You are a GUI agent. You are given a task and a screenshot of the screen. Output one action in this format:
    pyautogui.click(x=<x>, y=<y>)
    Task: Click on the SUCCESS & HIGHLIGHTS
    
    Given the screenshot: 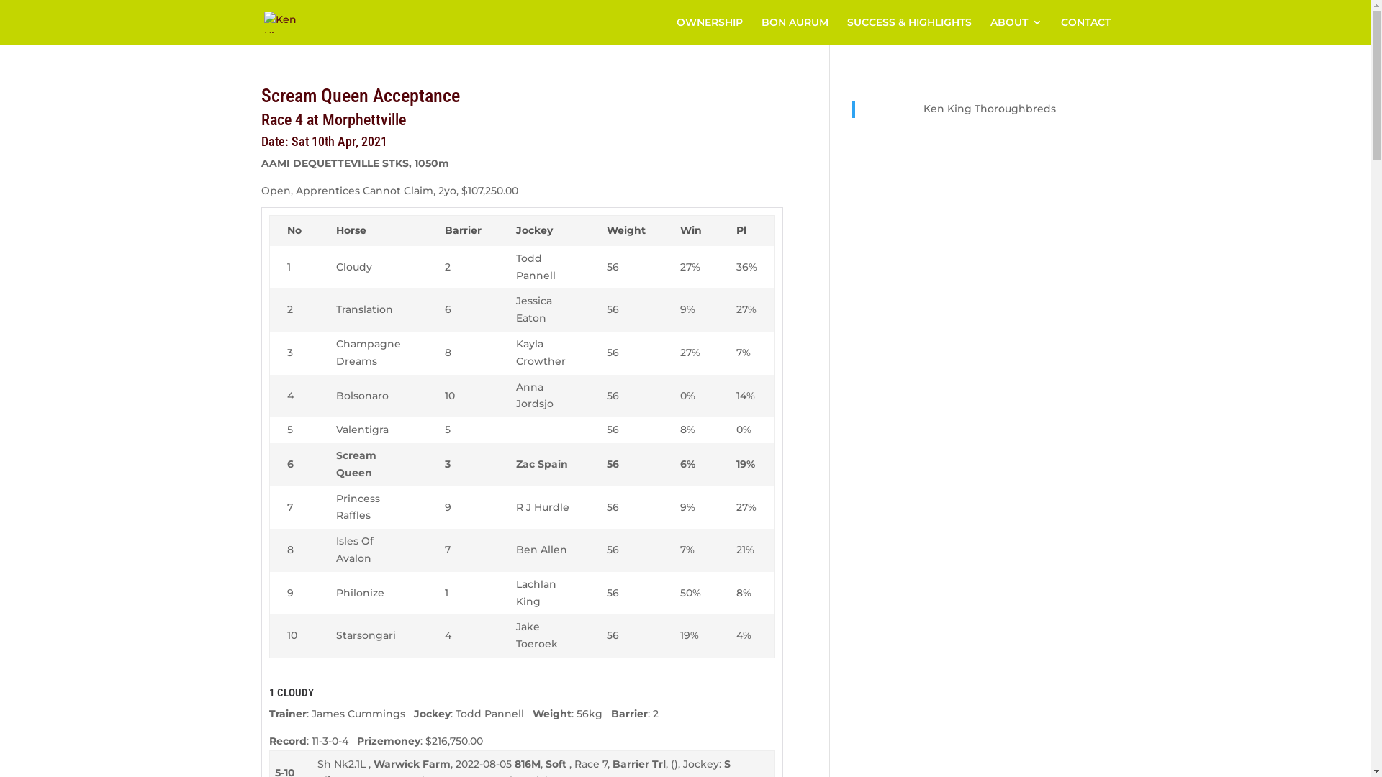 What is the action you would take?
    pyautogui.click(x=908, y=31)
    